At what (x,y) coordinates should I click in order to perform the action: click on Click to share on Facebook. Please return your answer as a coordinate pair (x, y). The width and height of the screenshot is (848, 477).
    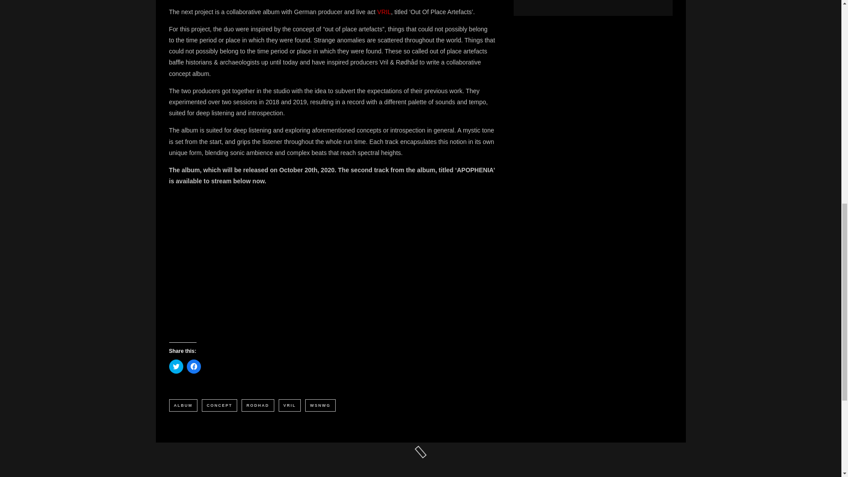
    Looking at the image, I should click on (193, 367).